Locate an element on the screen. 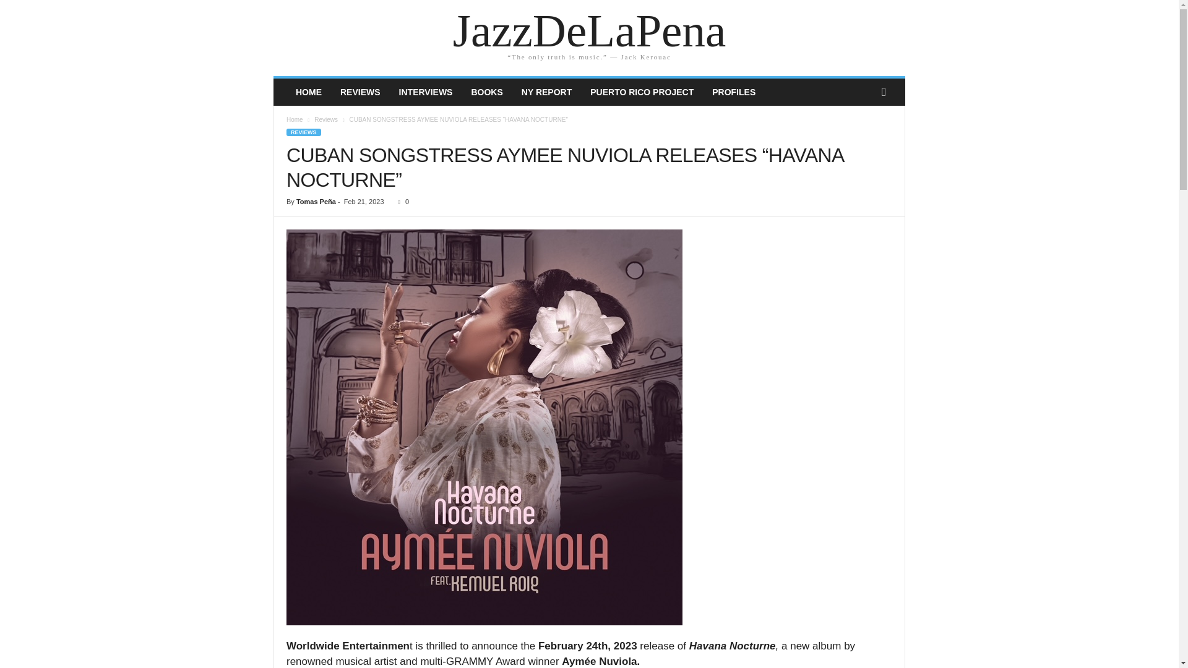 This screenshot has height=668, width=1188. BOOKS is located at coordinates (486, 92).